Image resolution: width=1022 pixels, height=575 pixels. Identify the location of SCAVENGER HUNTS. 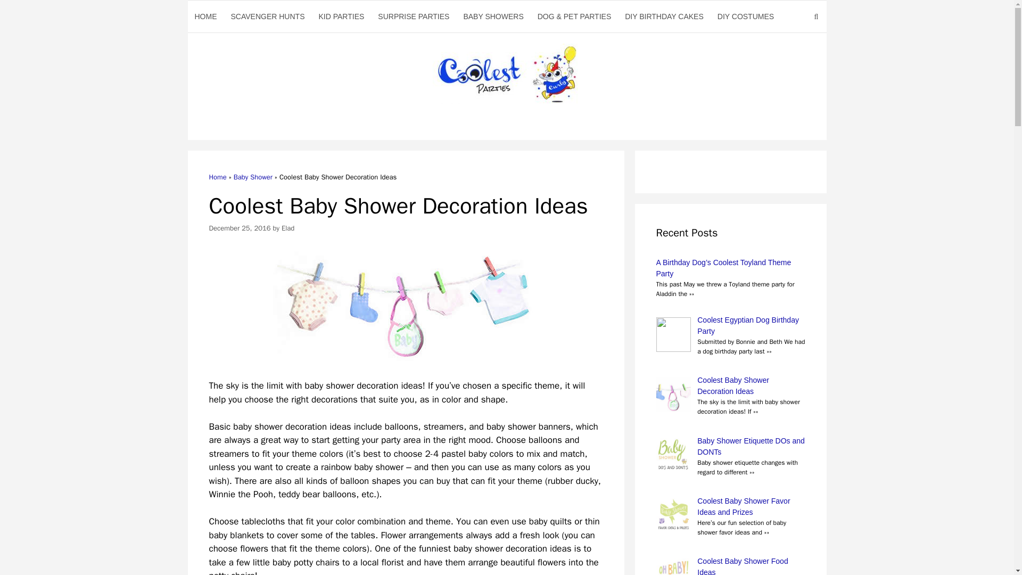
(267, 16).